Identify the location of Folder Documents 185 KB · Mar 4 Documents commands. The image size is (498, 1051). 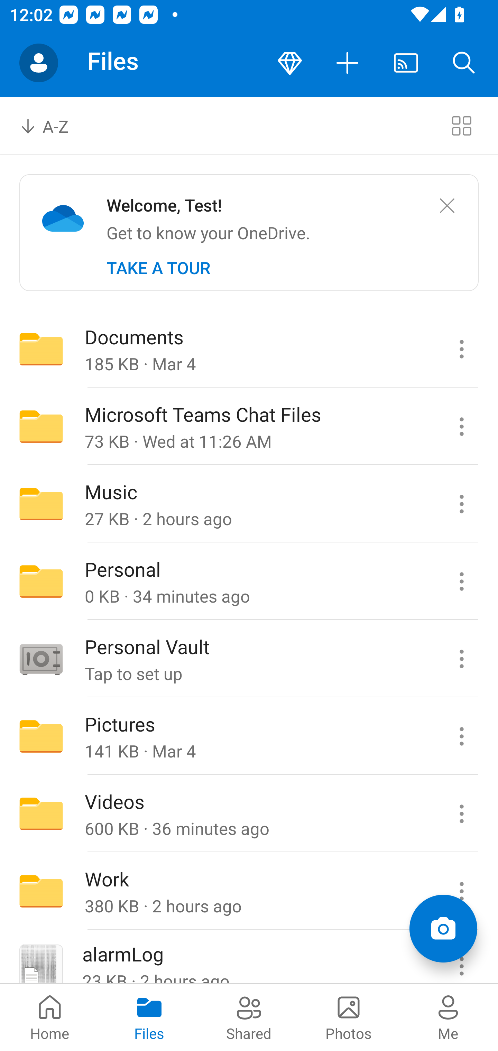
(249, 348).